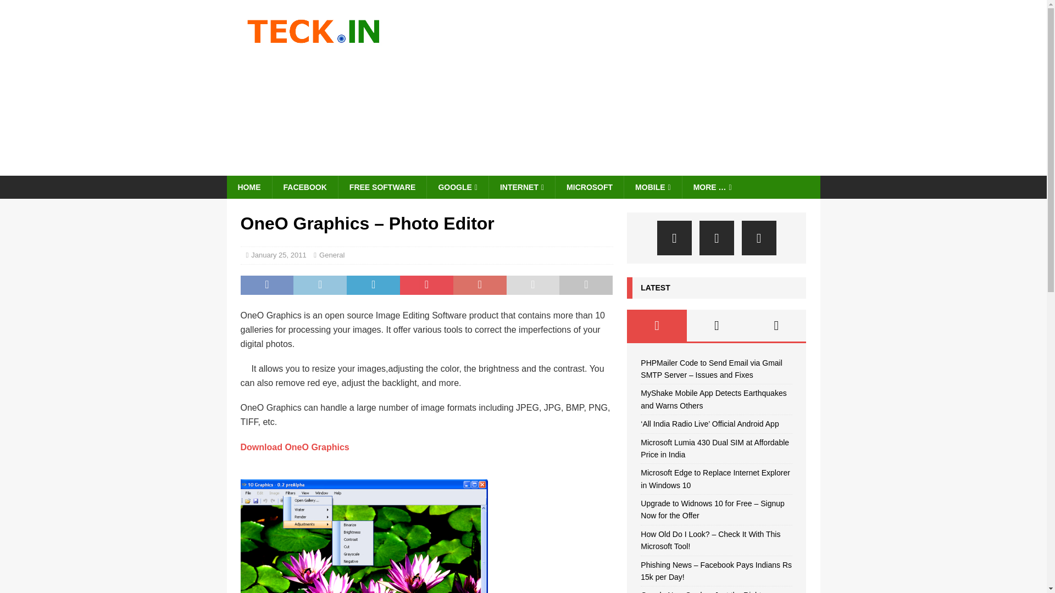 This screenshot has width=1055, height=593. Describe the element at coordinates (304, 187) in the screenshot. I see `FACEBOOK` at that location.